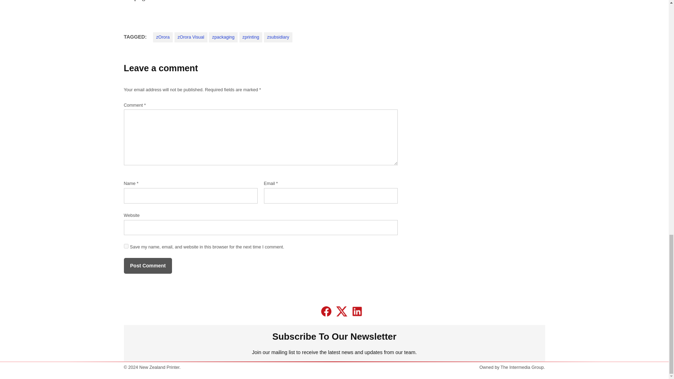 The width and height of the screenshot is (674, 379). I want to click on zOrora Visual, so click(191, 37).